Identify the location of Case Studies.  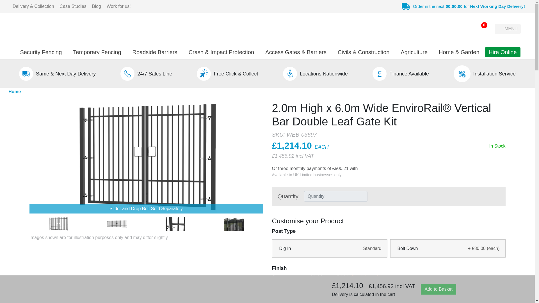
(73, 6).